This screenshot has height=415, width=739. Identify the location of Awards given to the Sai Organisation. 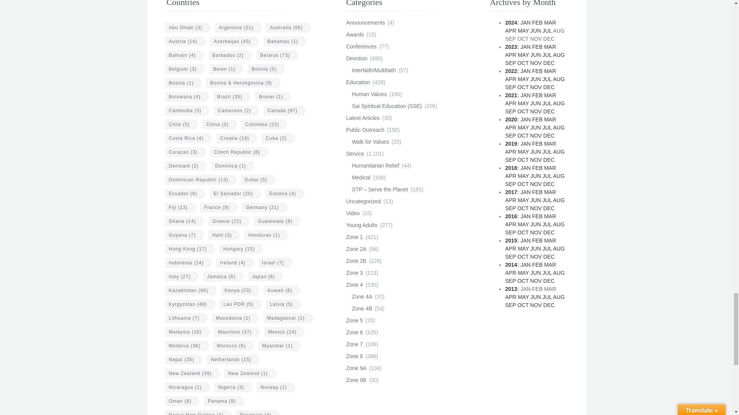
(354, 35).